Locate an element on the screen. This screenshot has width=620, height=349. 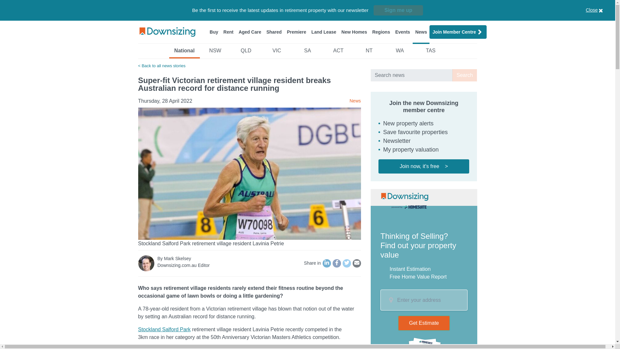
Stockland Salford Park is located at coordinates (165, 329).